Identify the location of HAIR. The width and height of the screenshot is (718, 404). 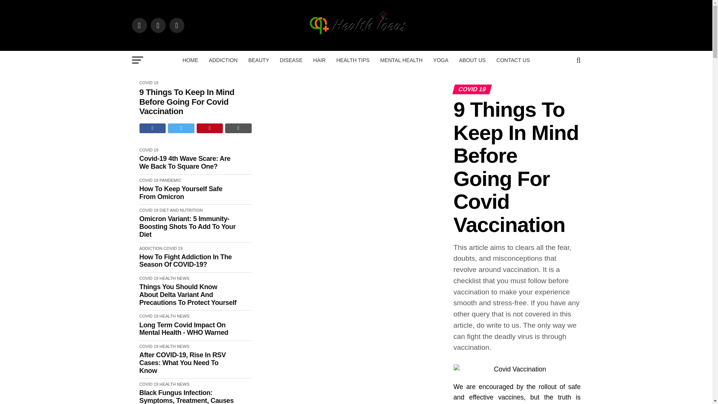
(319, 60).